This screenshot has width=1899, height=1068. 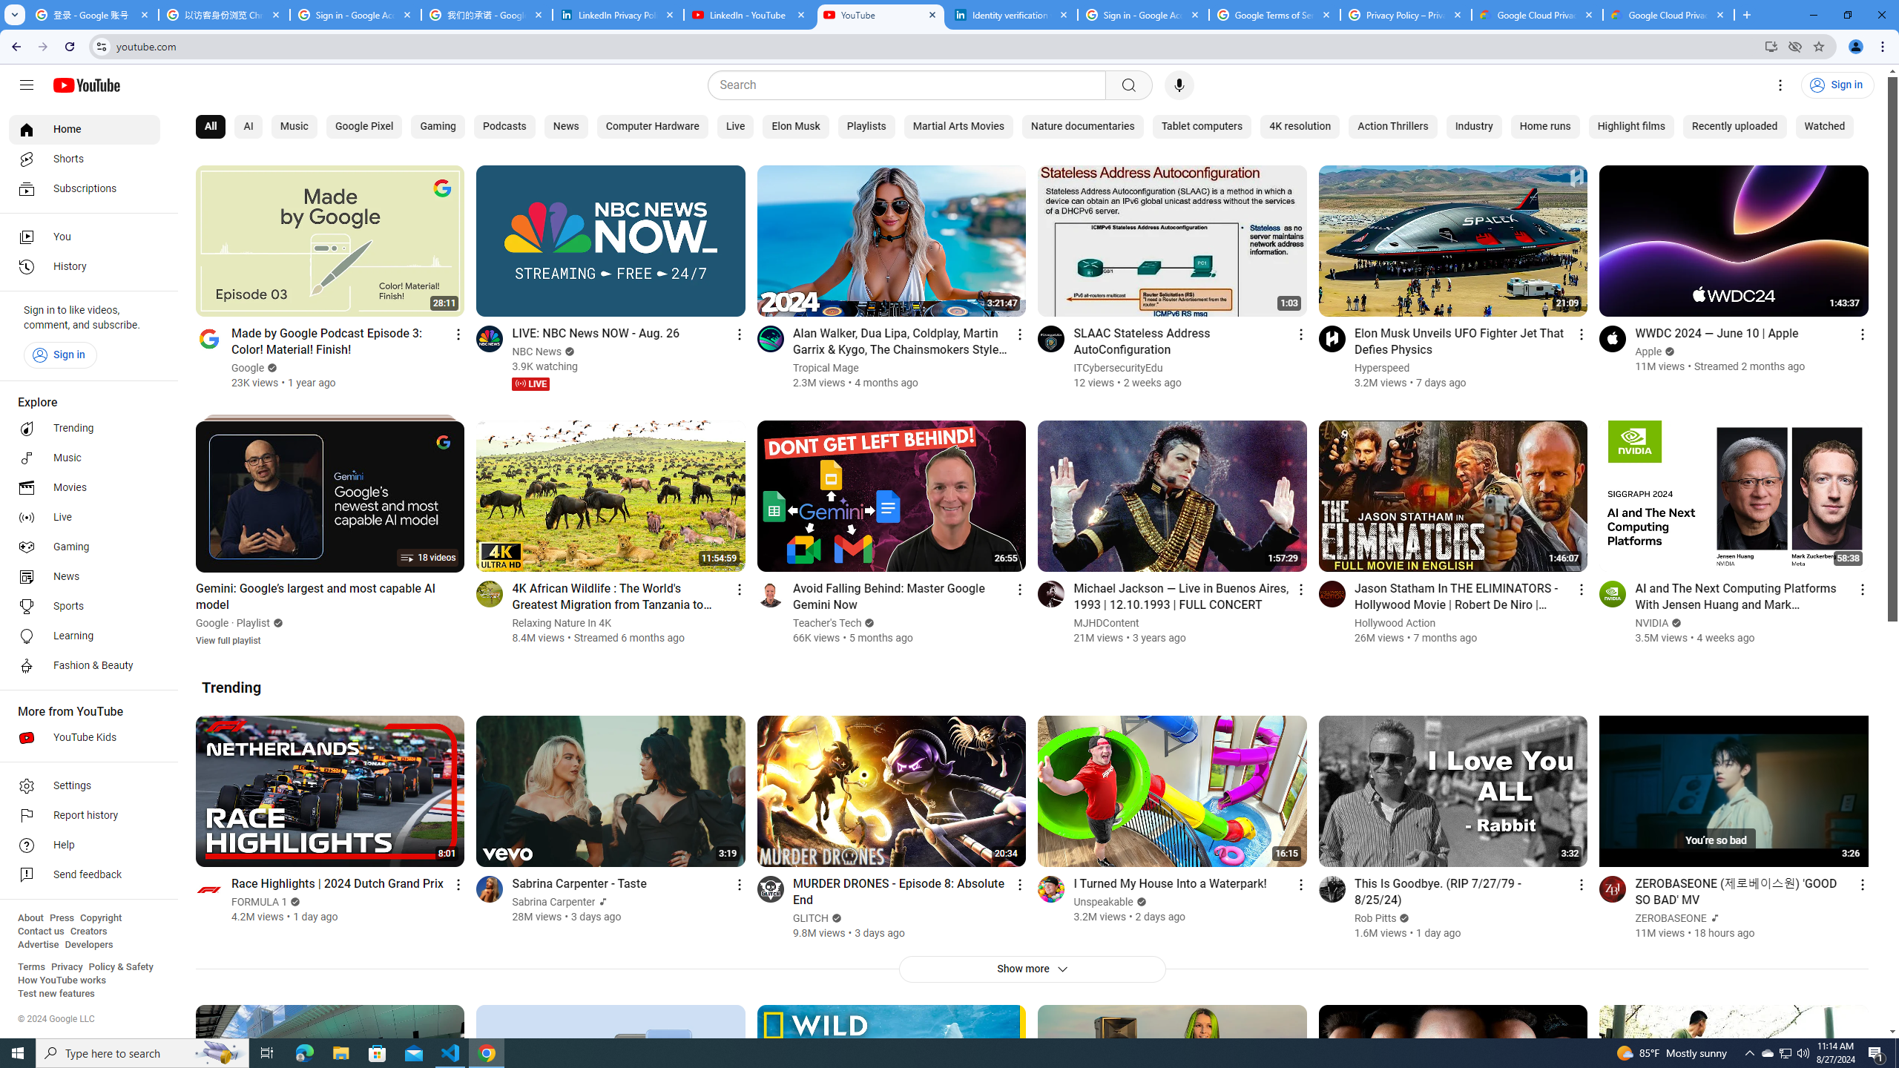 I want to click on Elon Musk, so click(x=797, y=127).